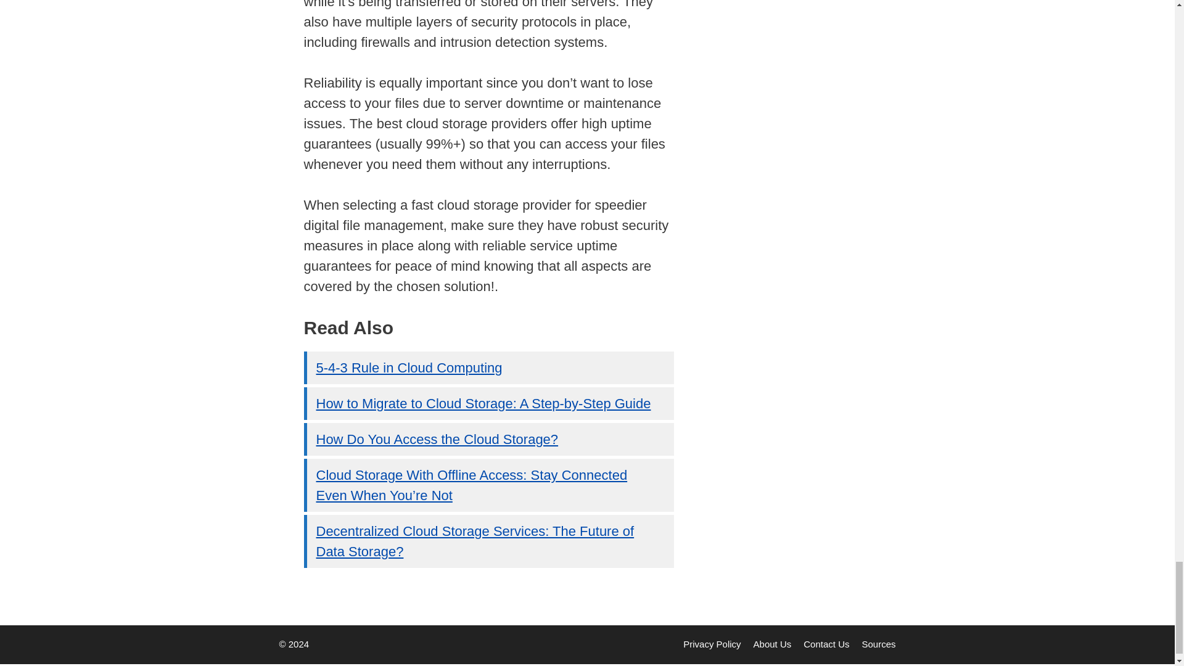  Describe the element at coordinates (437, 439) in the screenshot. I see `How Do You Access the Cloud Storage?` at that location.